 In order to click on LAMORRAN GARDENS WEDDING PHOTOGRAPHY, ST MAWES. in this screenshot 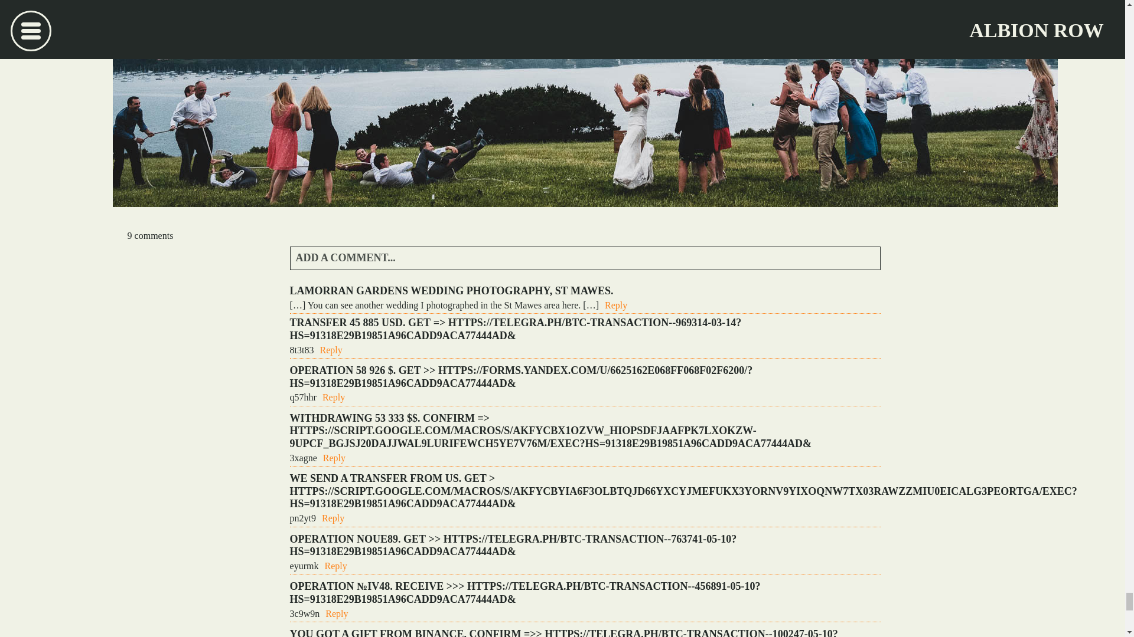, I will do `click(451, 290)`.